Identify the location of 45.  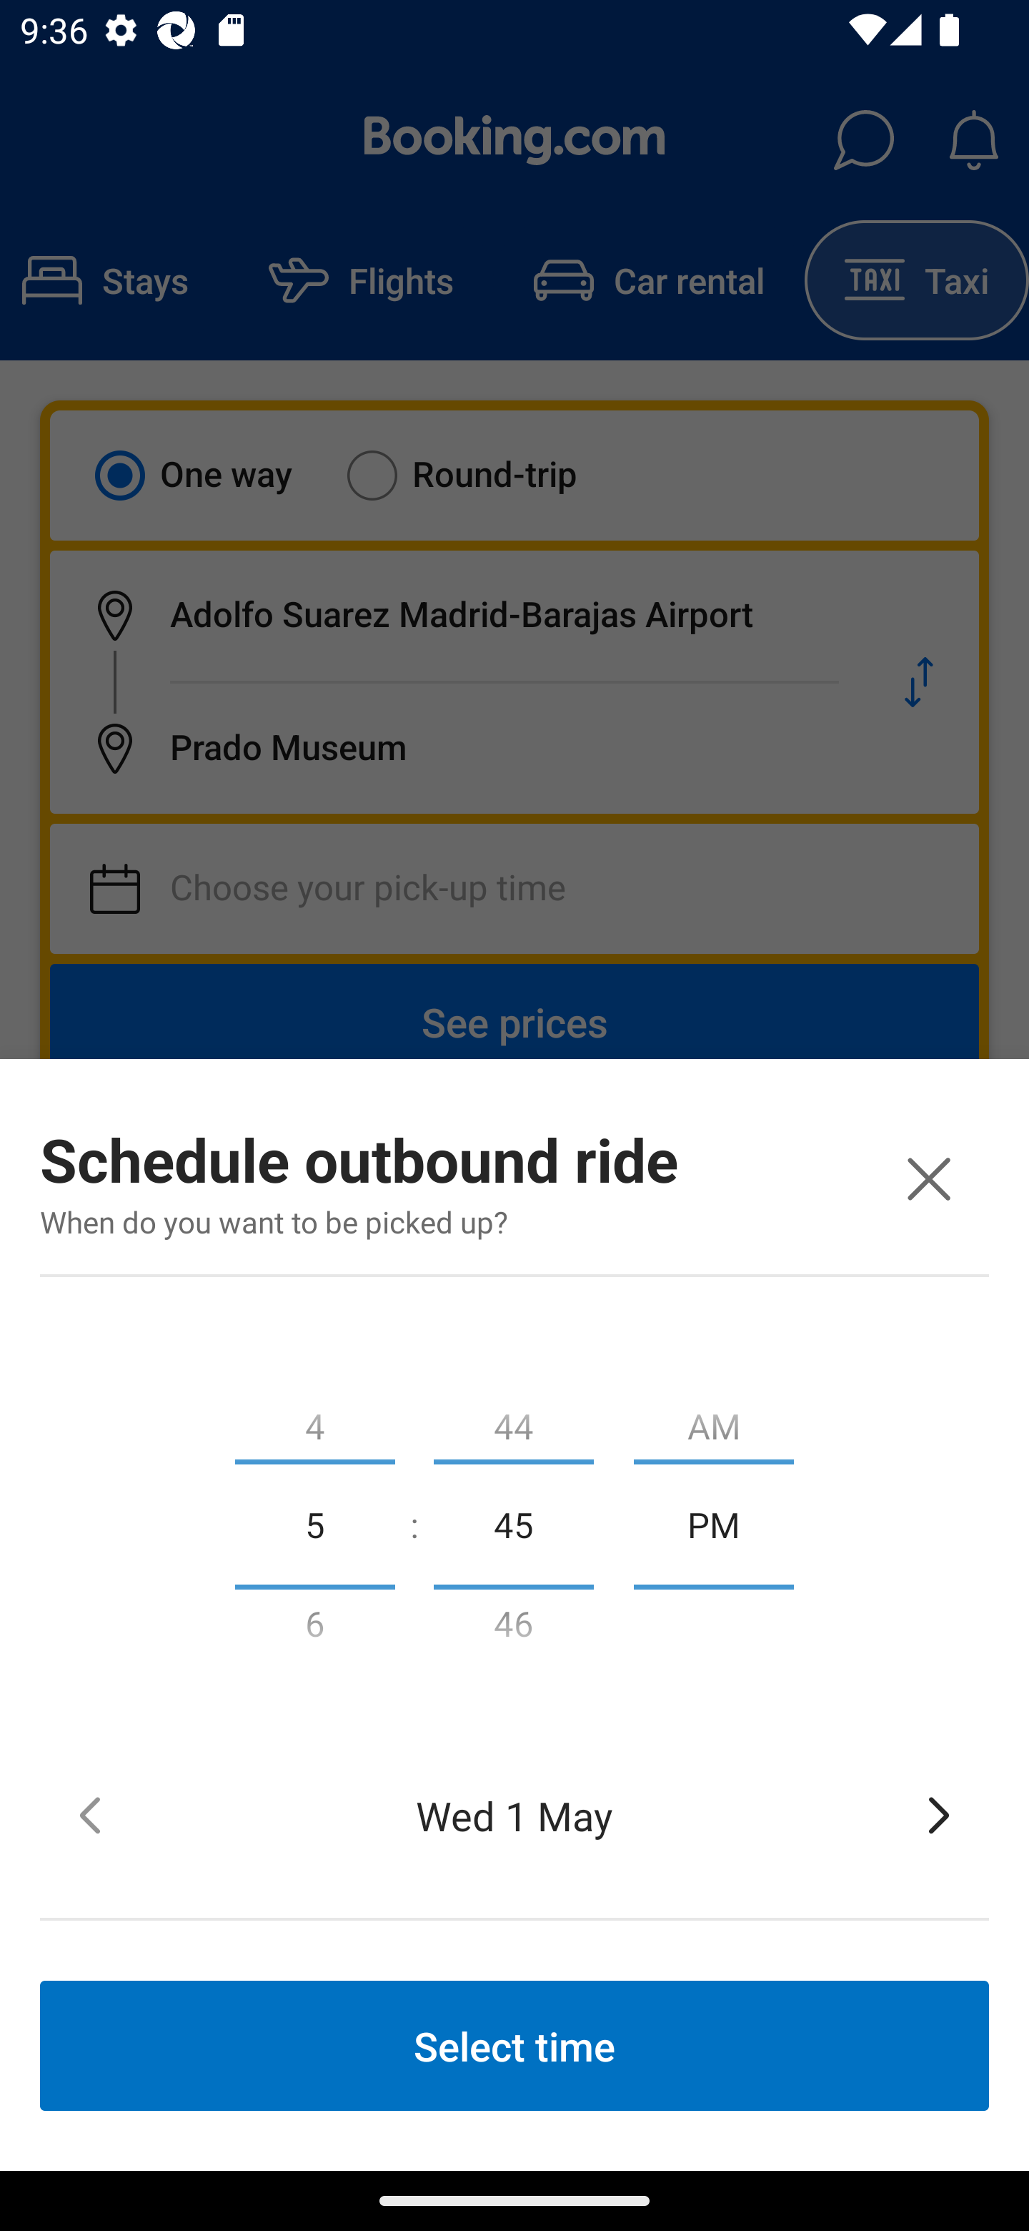
(513, 1523).